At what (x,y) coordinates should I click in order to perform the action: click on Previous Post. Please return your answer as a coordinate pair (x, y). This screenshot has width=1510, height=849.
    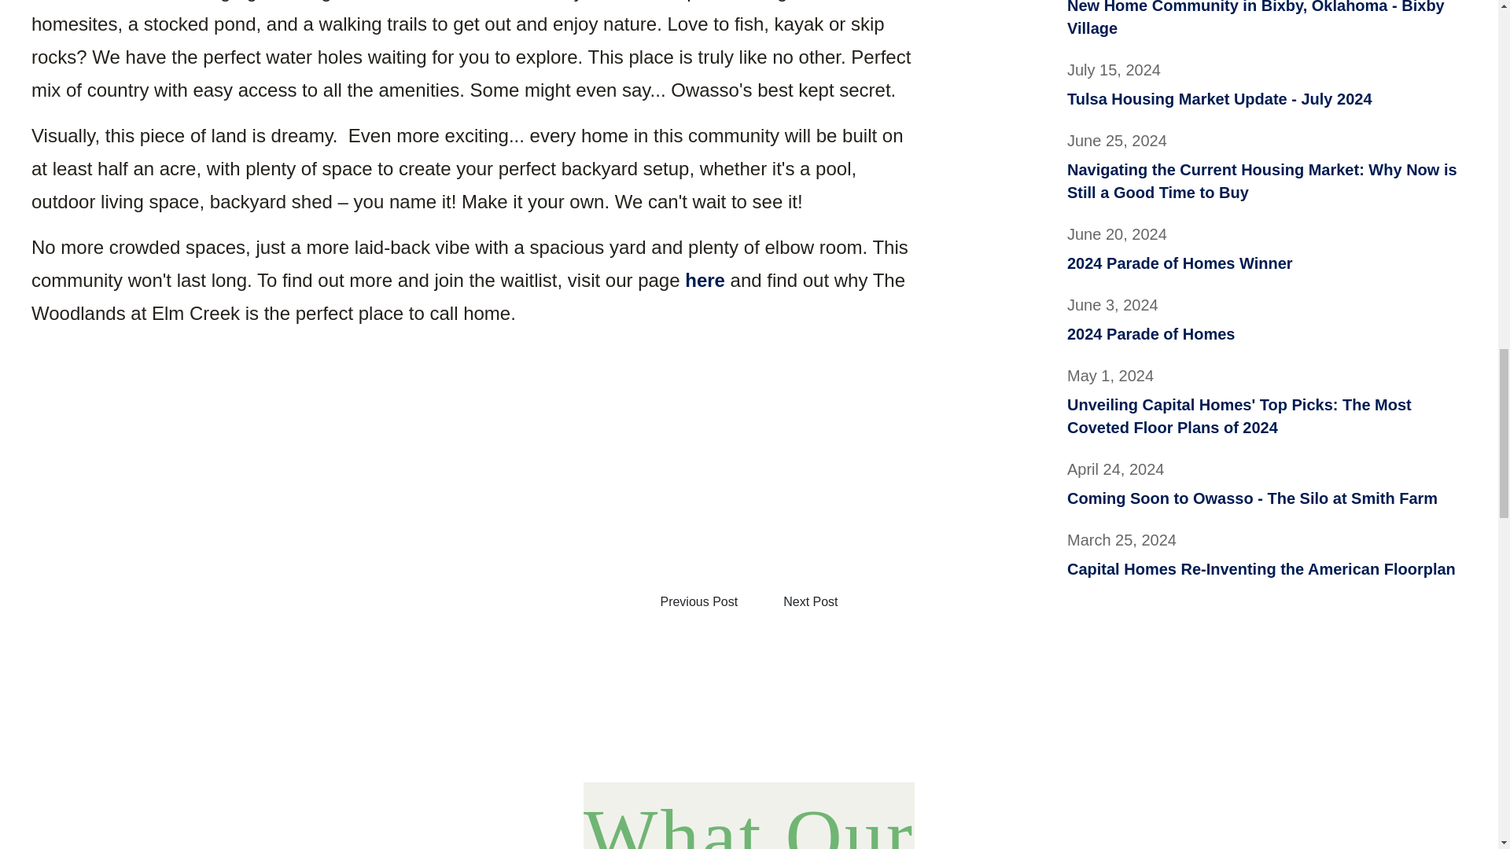
    Looking at the image, I should click on (1266, 88).